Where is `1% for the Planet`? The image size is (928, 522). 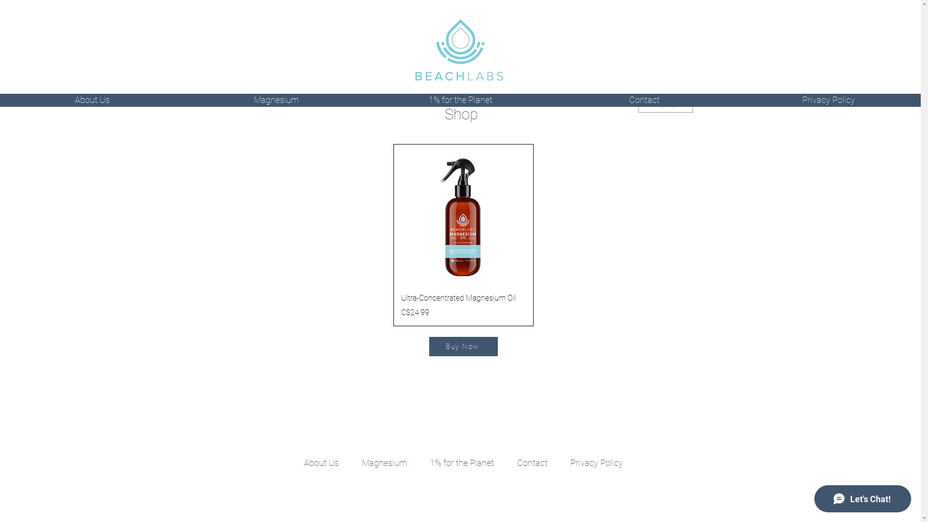
1% for the Planet is located at coordinates (460, 95).